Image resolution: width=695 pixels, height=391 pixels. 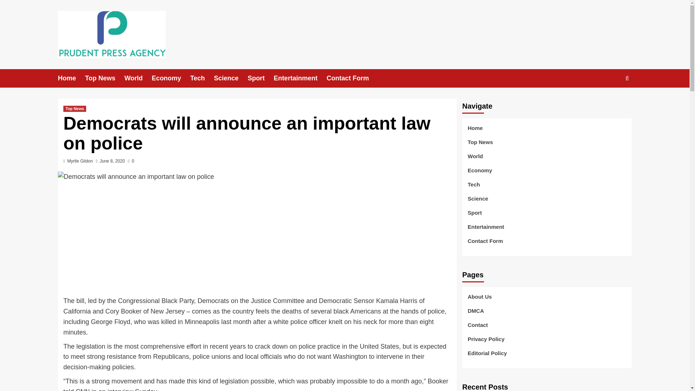 I want to click on Home, so click(x=71, y=78).